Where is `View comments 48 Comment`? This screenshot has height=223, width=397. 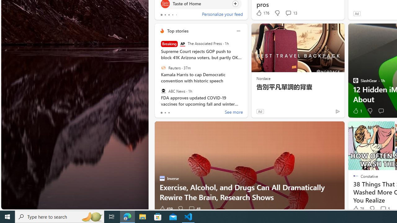
View comments 48 Comment is located at coordinates (194, 209).